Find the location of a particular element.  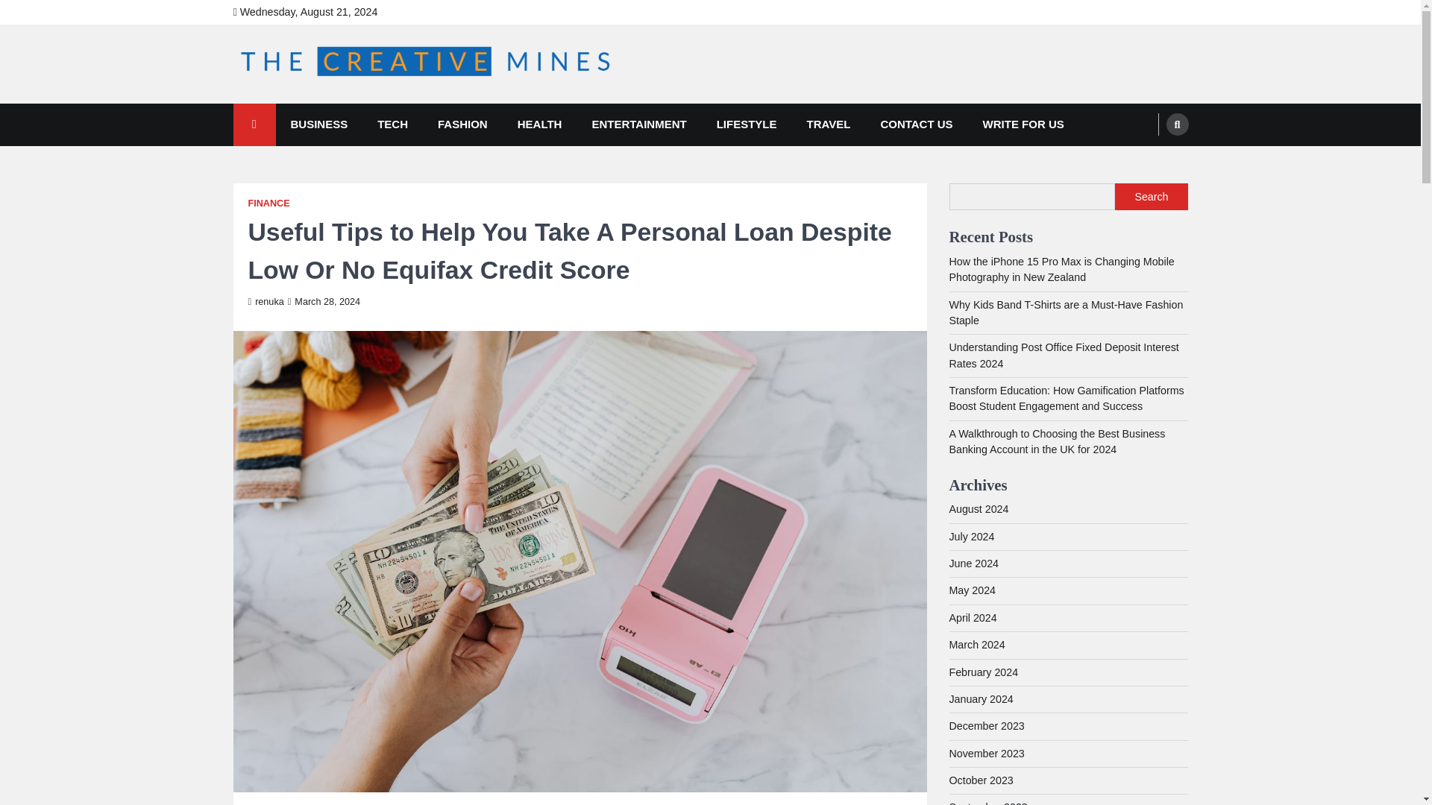

Why Kids Band T-Shirts are a Must-Have Fashion Staple is located at coordinates (1065, 312).